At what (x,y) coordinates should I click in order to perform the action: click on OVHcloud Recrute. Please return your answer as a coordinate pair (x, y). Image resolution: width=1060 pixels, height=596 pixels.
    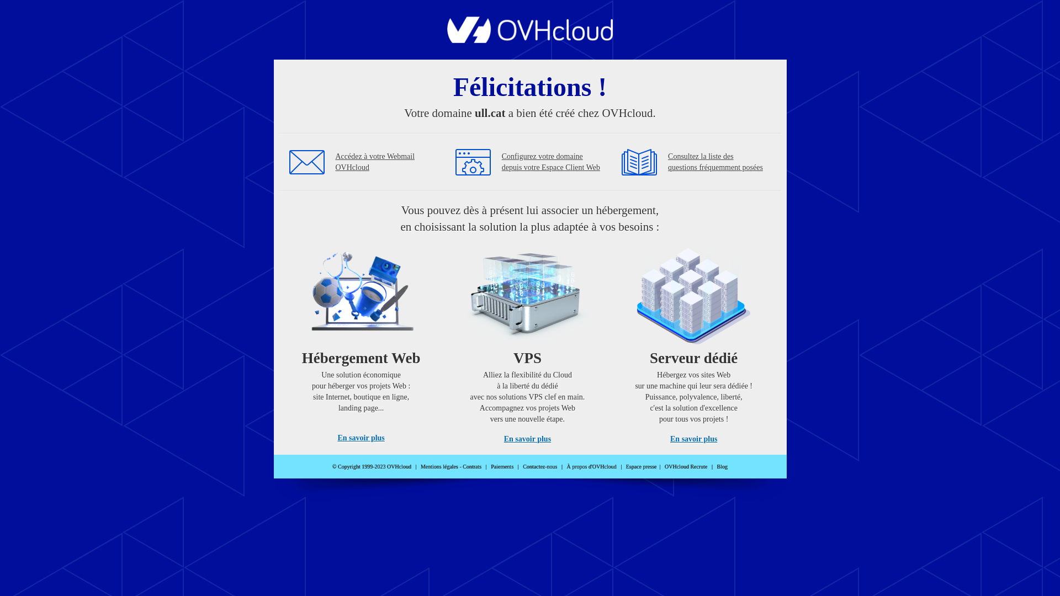
    Looking at the image, I should click on (686, 467).